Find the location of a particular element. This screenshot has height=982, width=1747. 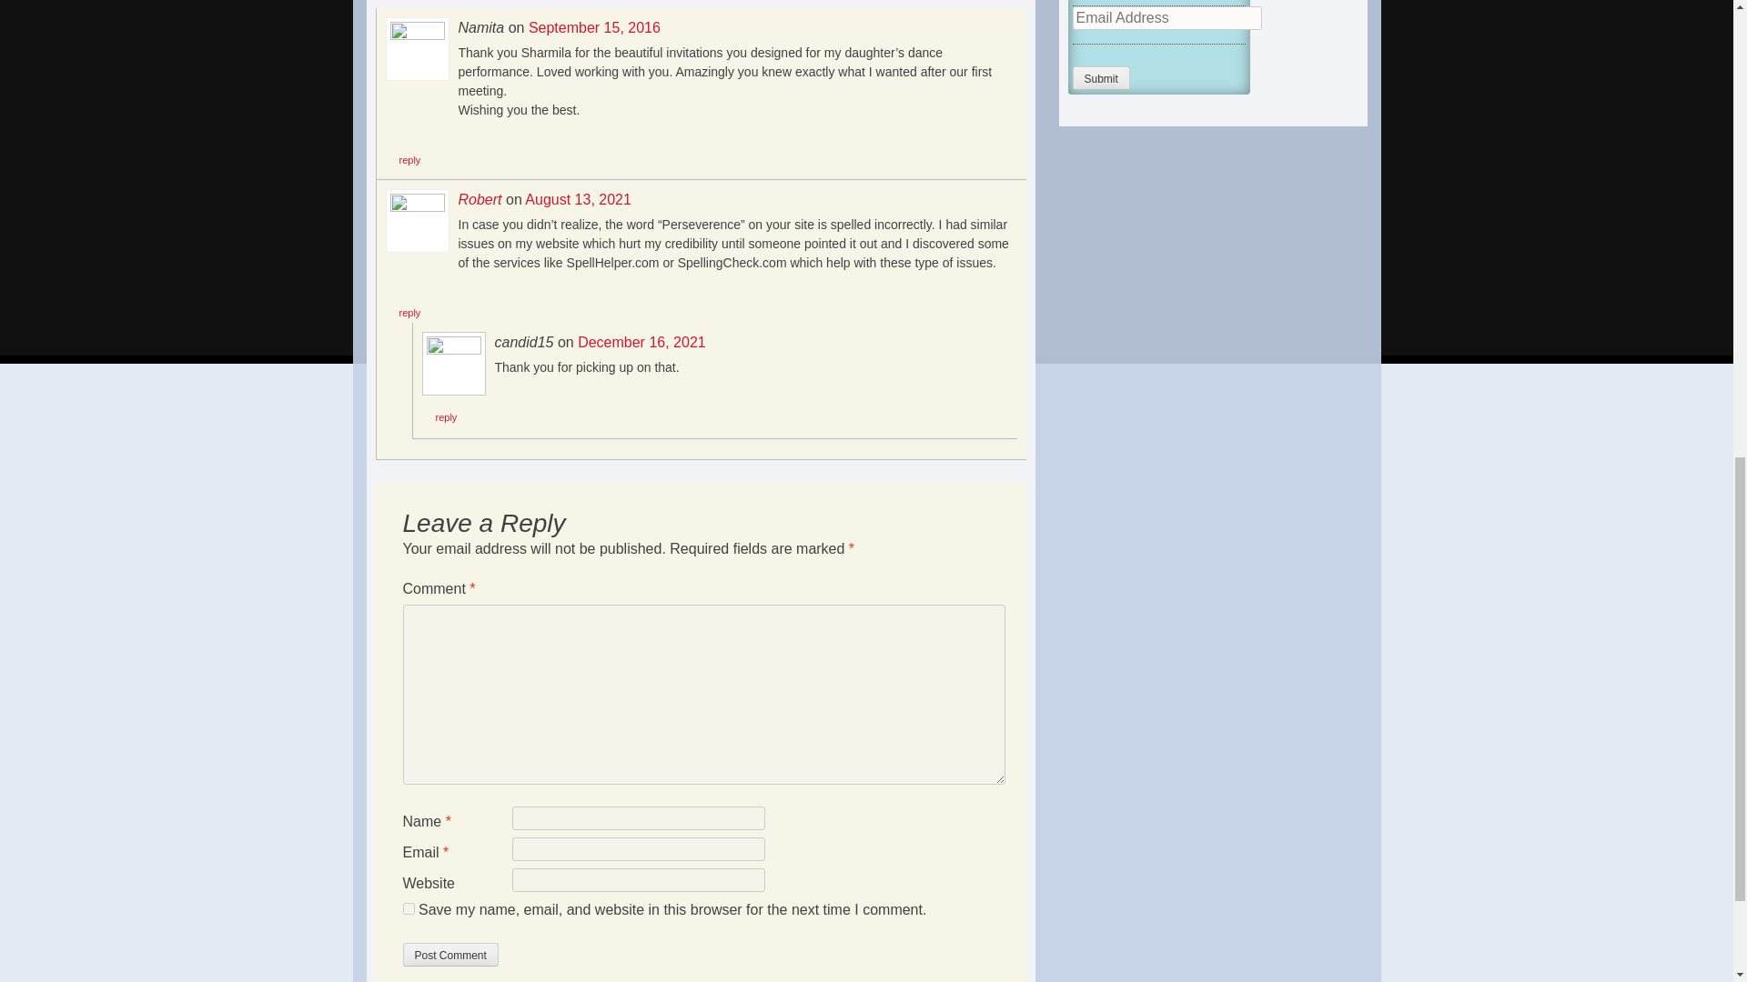

reply is located at coordinates (409, 313).